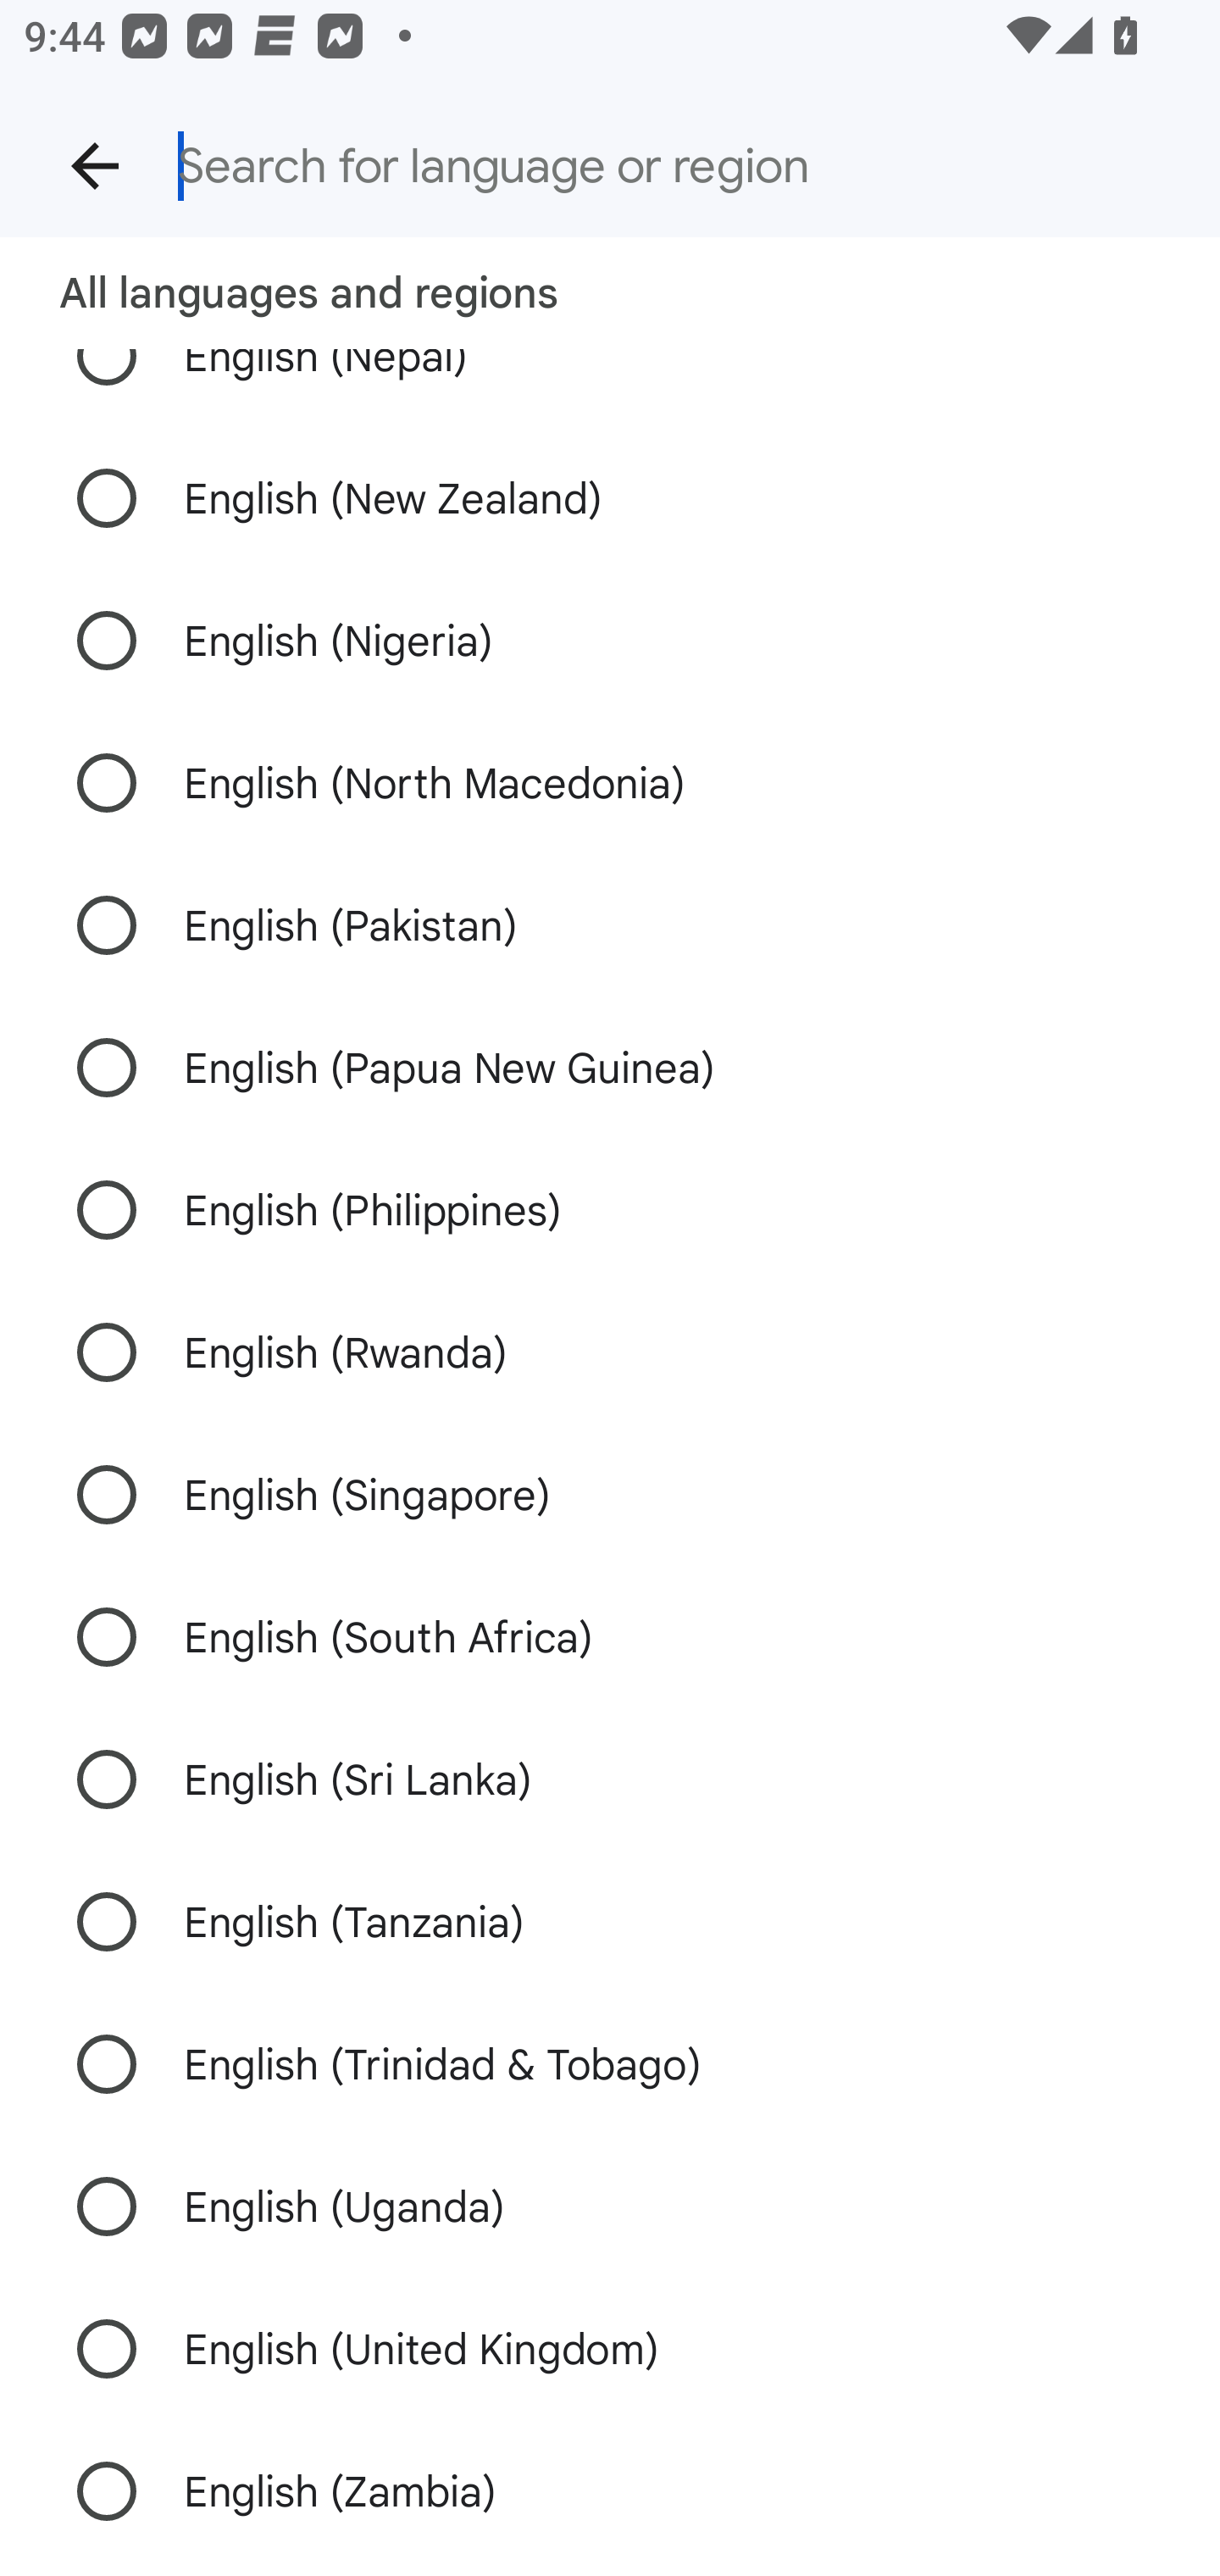 The width and height of the screenshot is (1220, 2576). What do you see at coordinates (610, 1208) in the screenshot?
I see `English (Philippines)` at bounding box center [610, 1208].